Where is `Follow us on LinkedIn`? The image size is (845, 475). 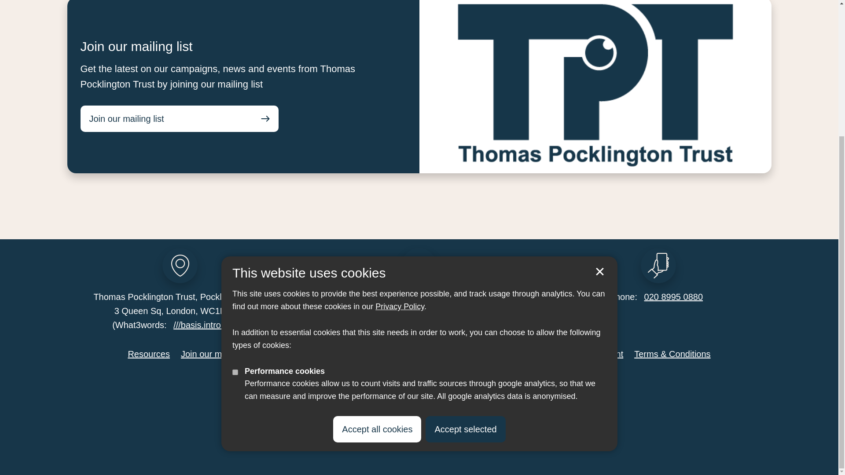
Follow us on LinkedIn is located at coordinates (406, 381).